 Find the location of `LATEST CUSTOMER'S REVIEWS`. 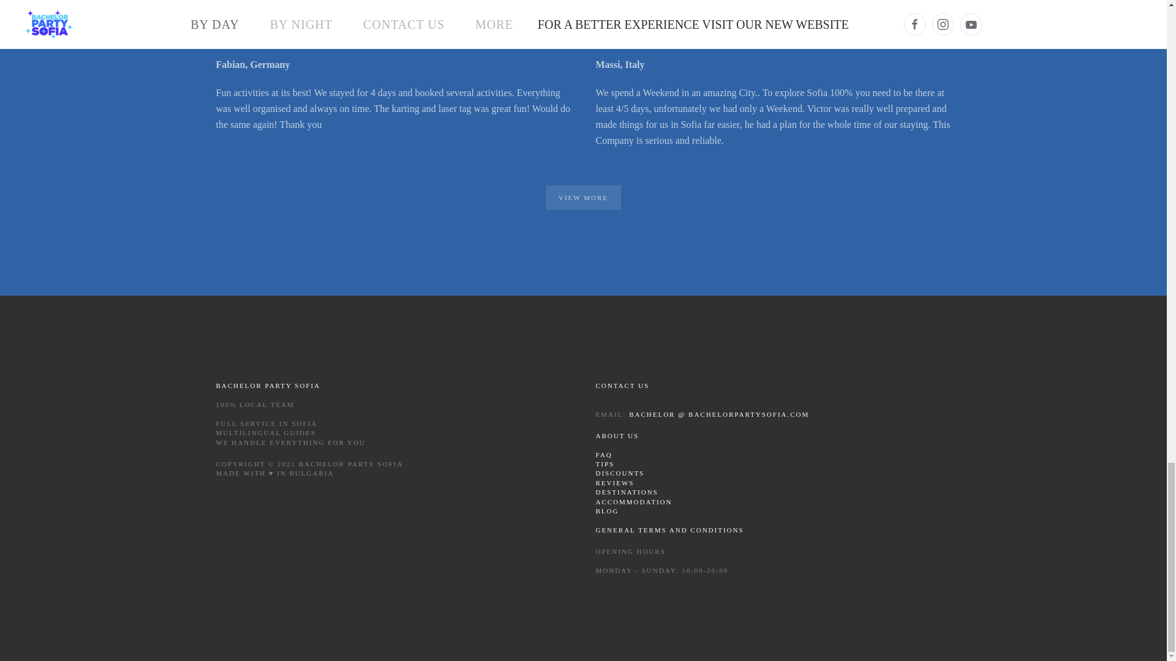

LATEST CUSTOMER'S REVIEWS is located at coordinates (582, 12).